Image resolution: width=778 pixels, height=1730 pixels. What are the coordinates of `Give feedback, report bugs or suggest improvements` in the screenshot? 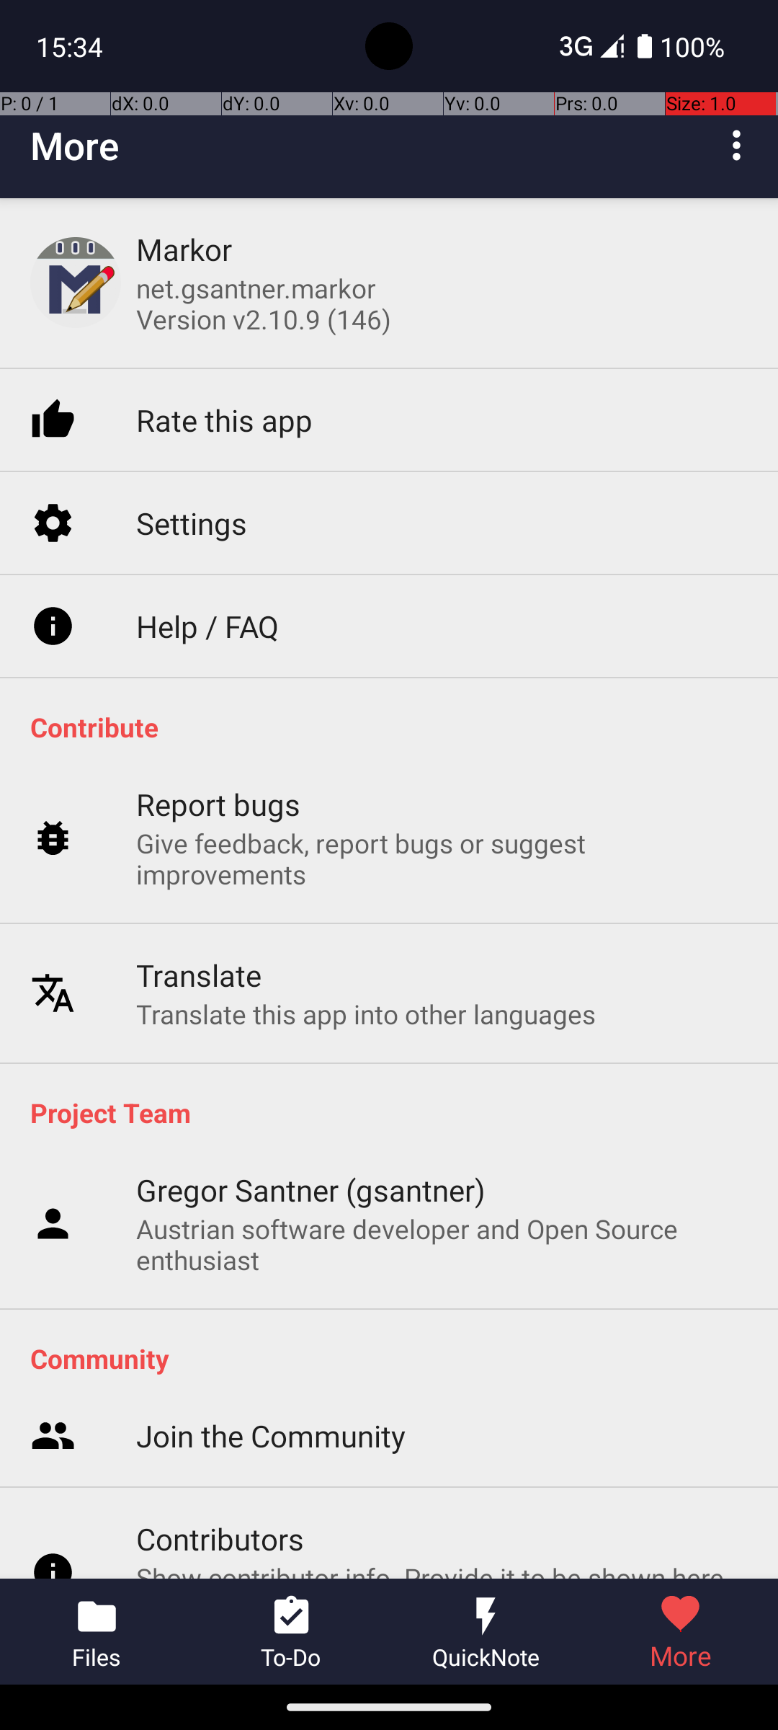 It's located at (442, 859).